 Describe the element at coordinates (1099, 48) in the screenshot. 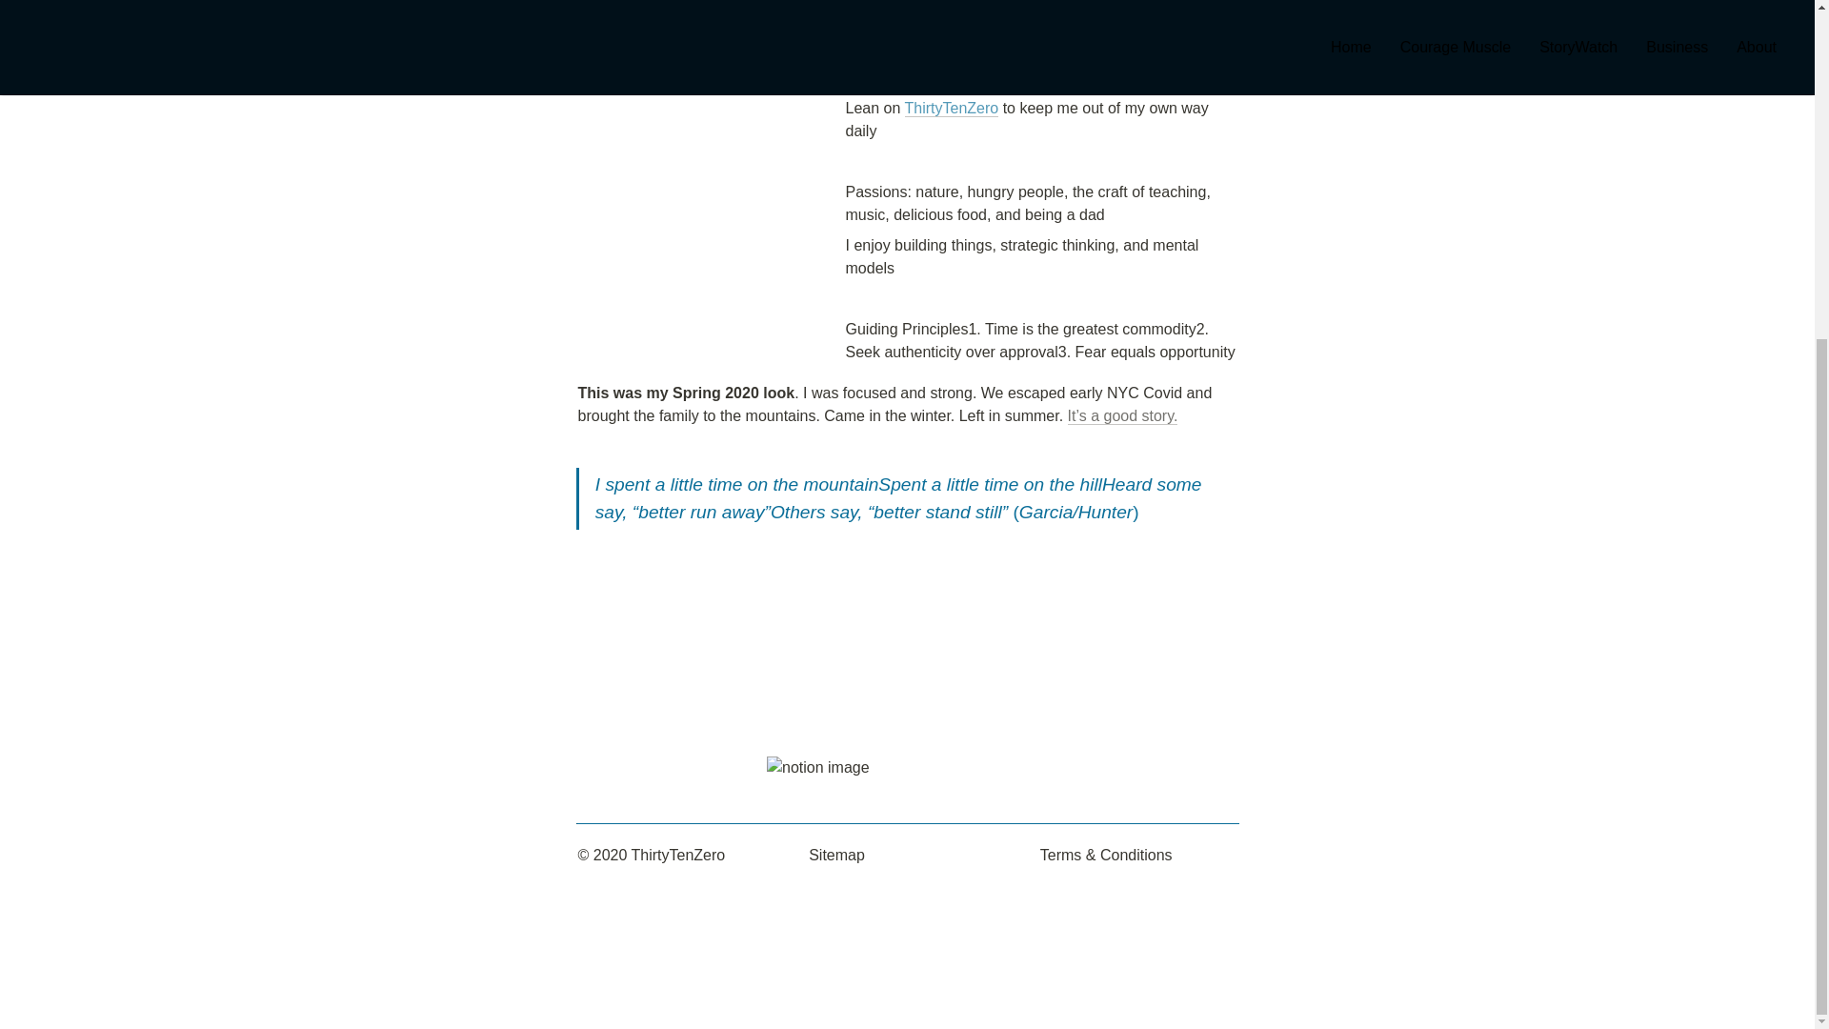

I see `Transcending Stuttering` at that location.